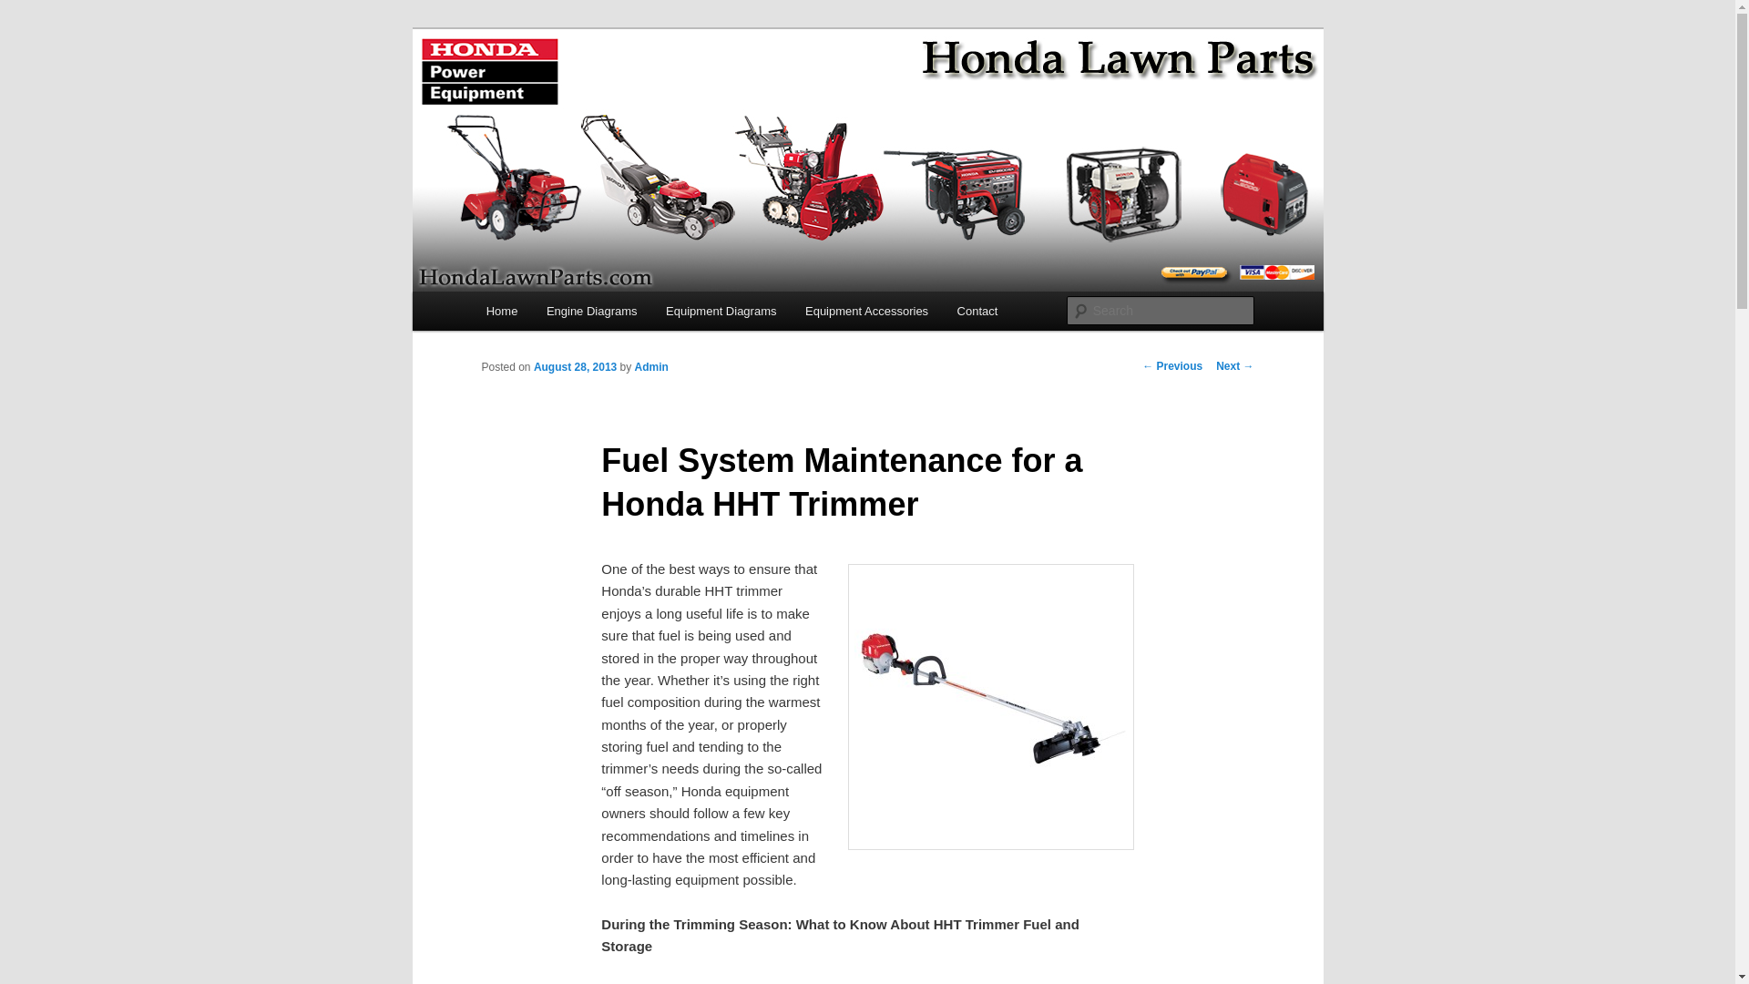  I want to click on Honda Lawn Parts Blog, so click(634, 95).